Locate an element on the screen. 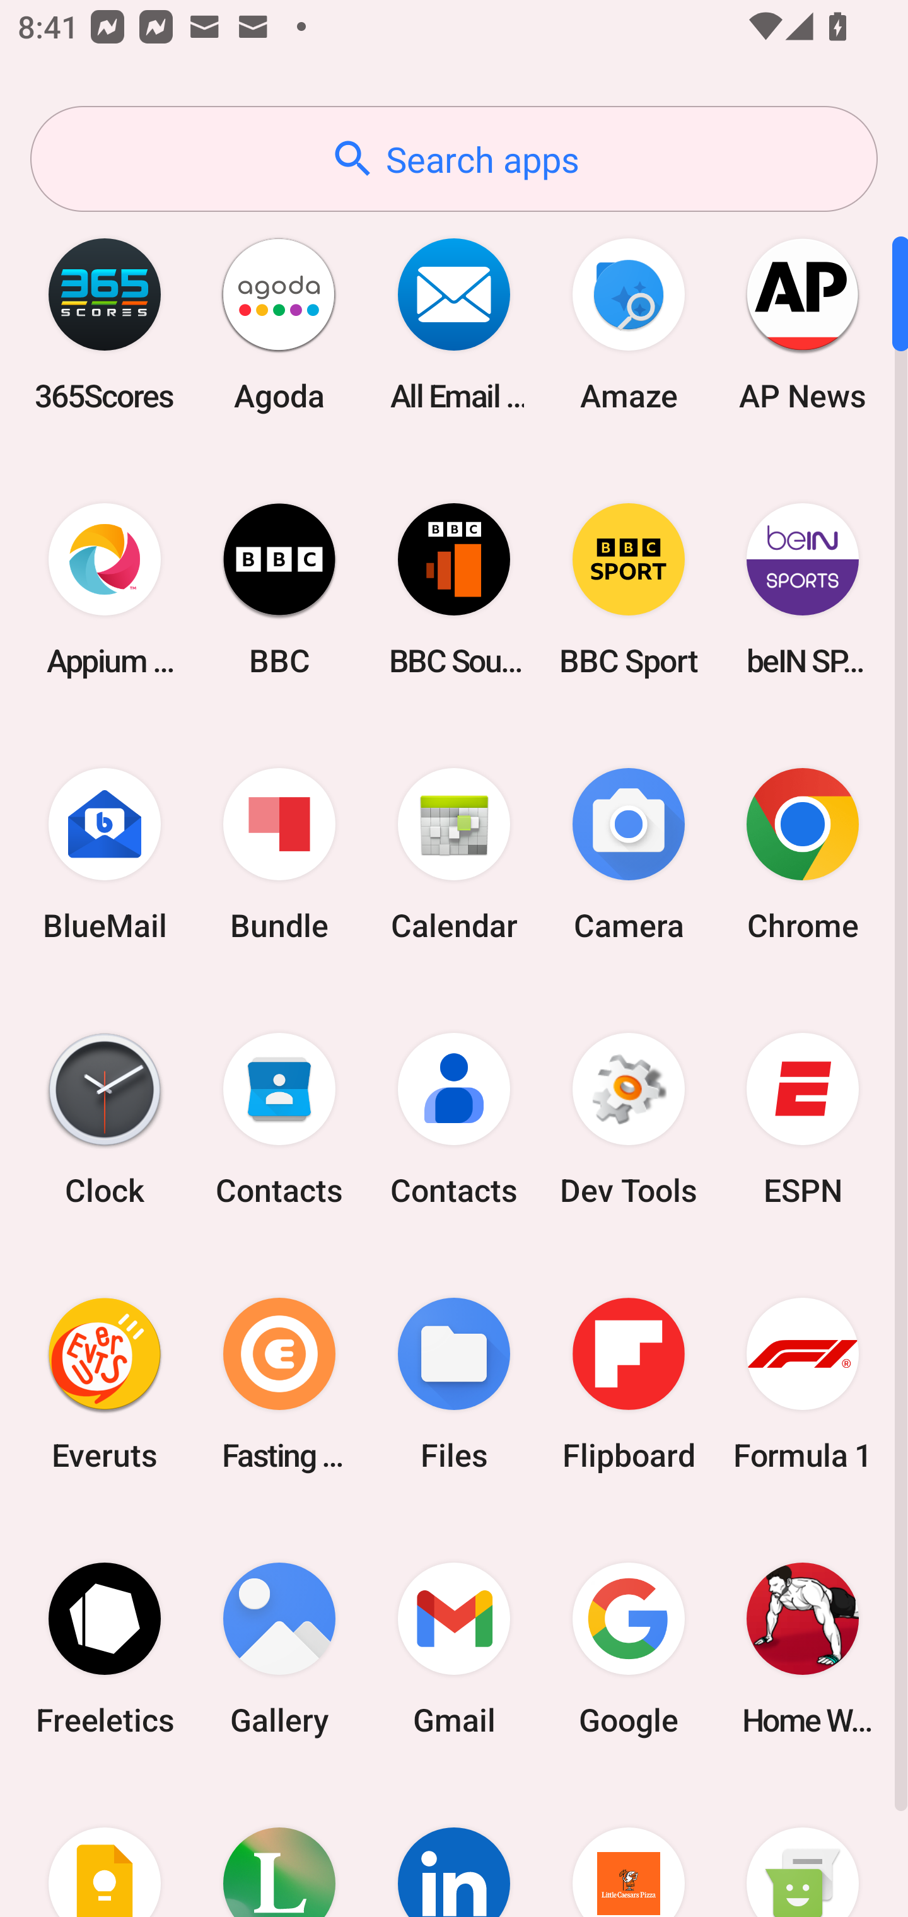 The width and height of the screenshot is (908, 1917). Home Workout is located at coordinates (803, 1648).